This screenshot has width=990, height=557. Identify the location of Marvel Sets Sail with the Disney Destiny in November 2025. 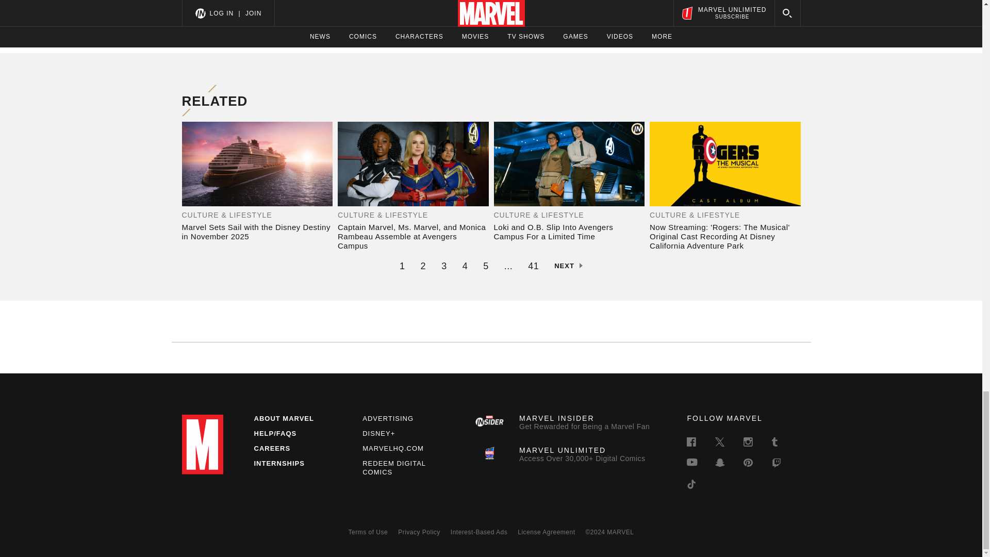
(257, 232).